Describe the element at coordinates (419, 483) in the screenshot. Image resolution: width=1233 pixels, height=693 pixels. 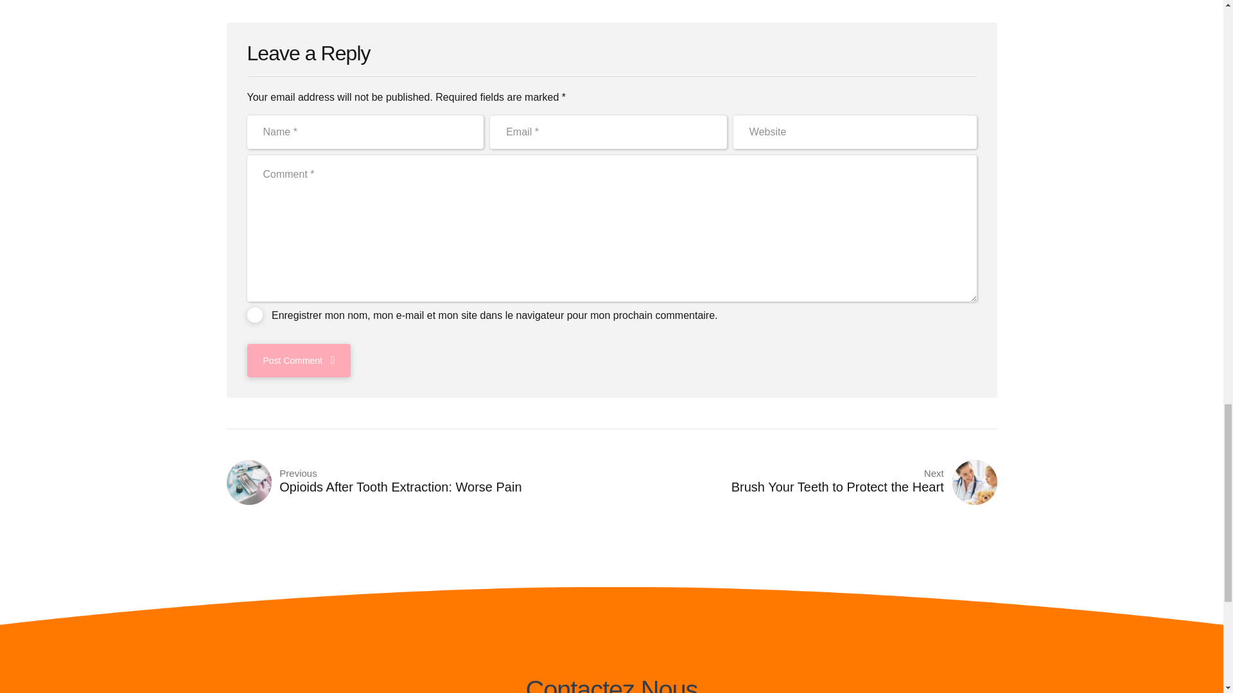
I see `yes` at that location.